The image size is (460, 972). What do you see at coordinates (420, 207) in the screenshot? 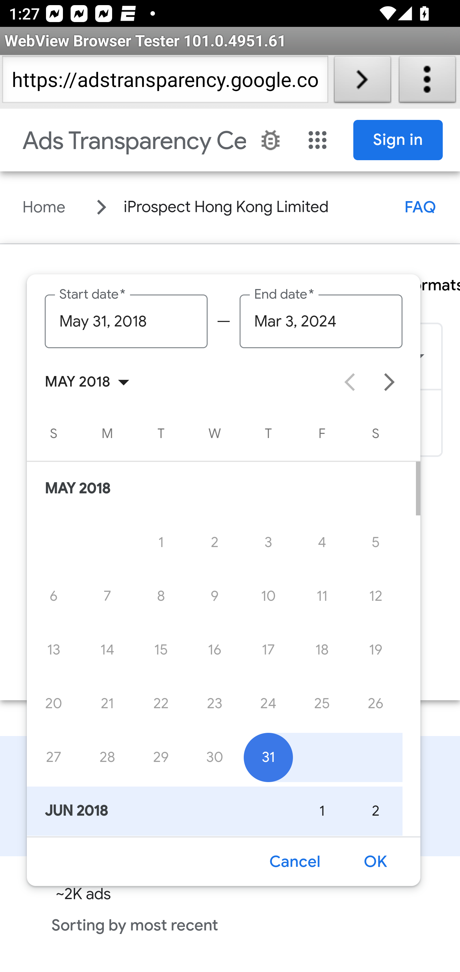
I see `FAQ` at bounding box center [420, 207].